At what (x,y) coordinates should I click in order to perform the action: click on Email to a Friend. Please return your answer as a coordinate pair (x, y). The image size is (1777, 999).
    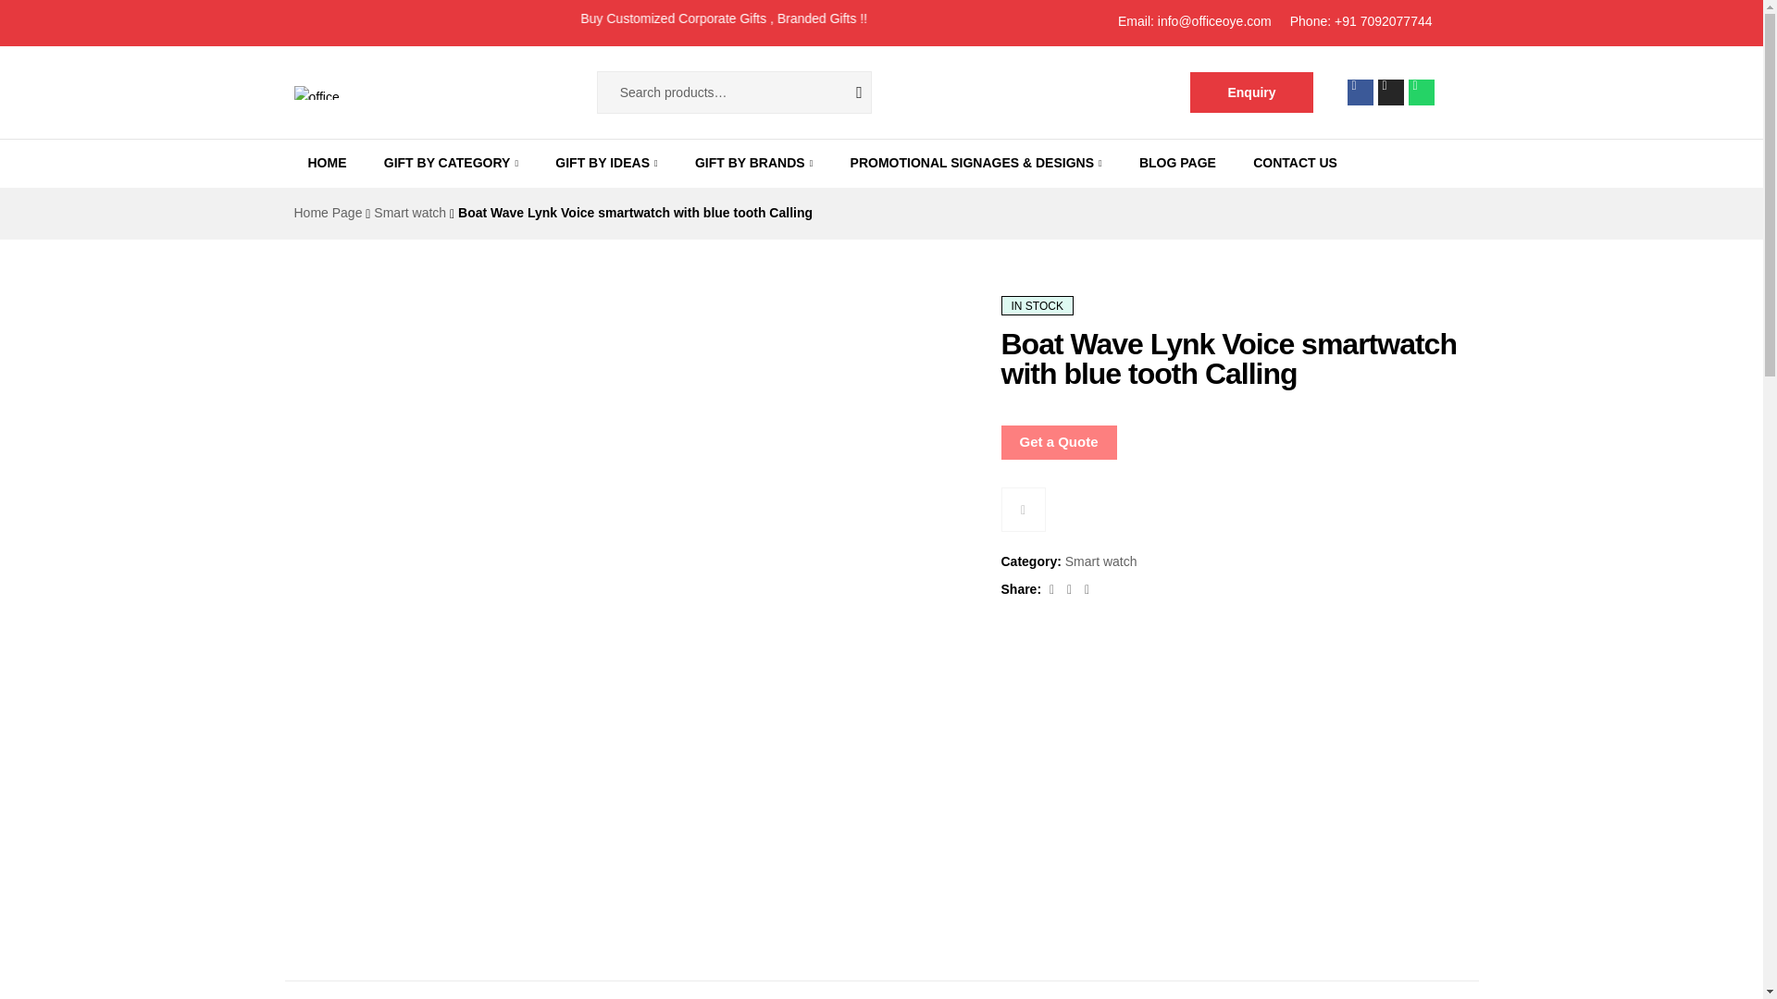
    Looking at the image, I should click on (1087, 588).